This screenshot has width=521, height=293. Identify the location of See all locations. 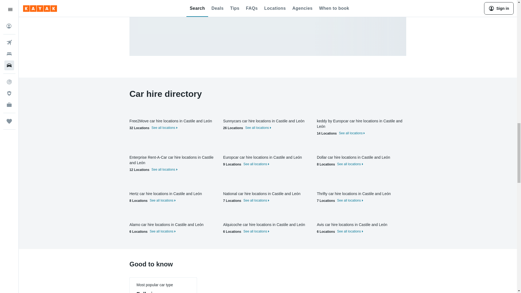
(349, 200).